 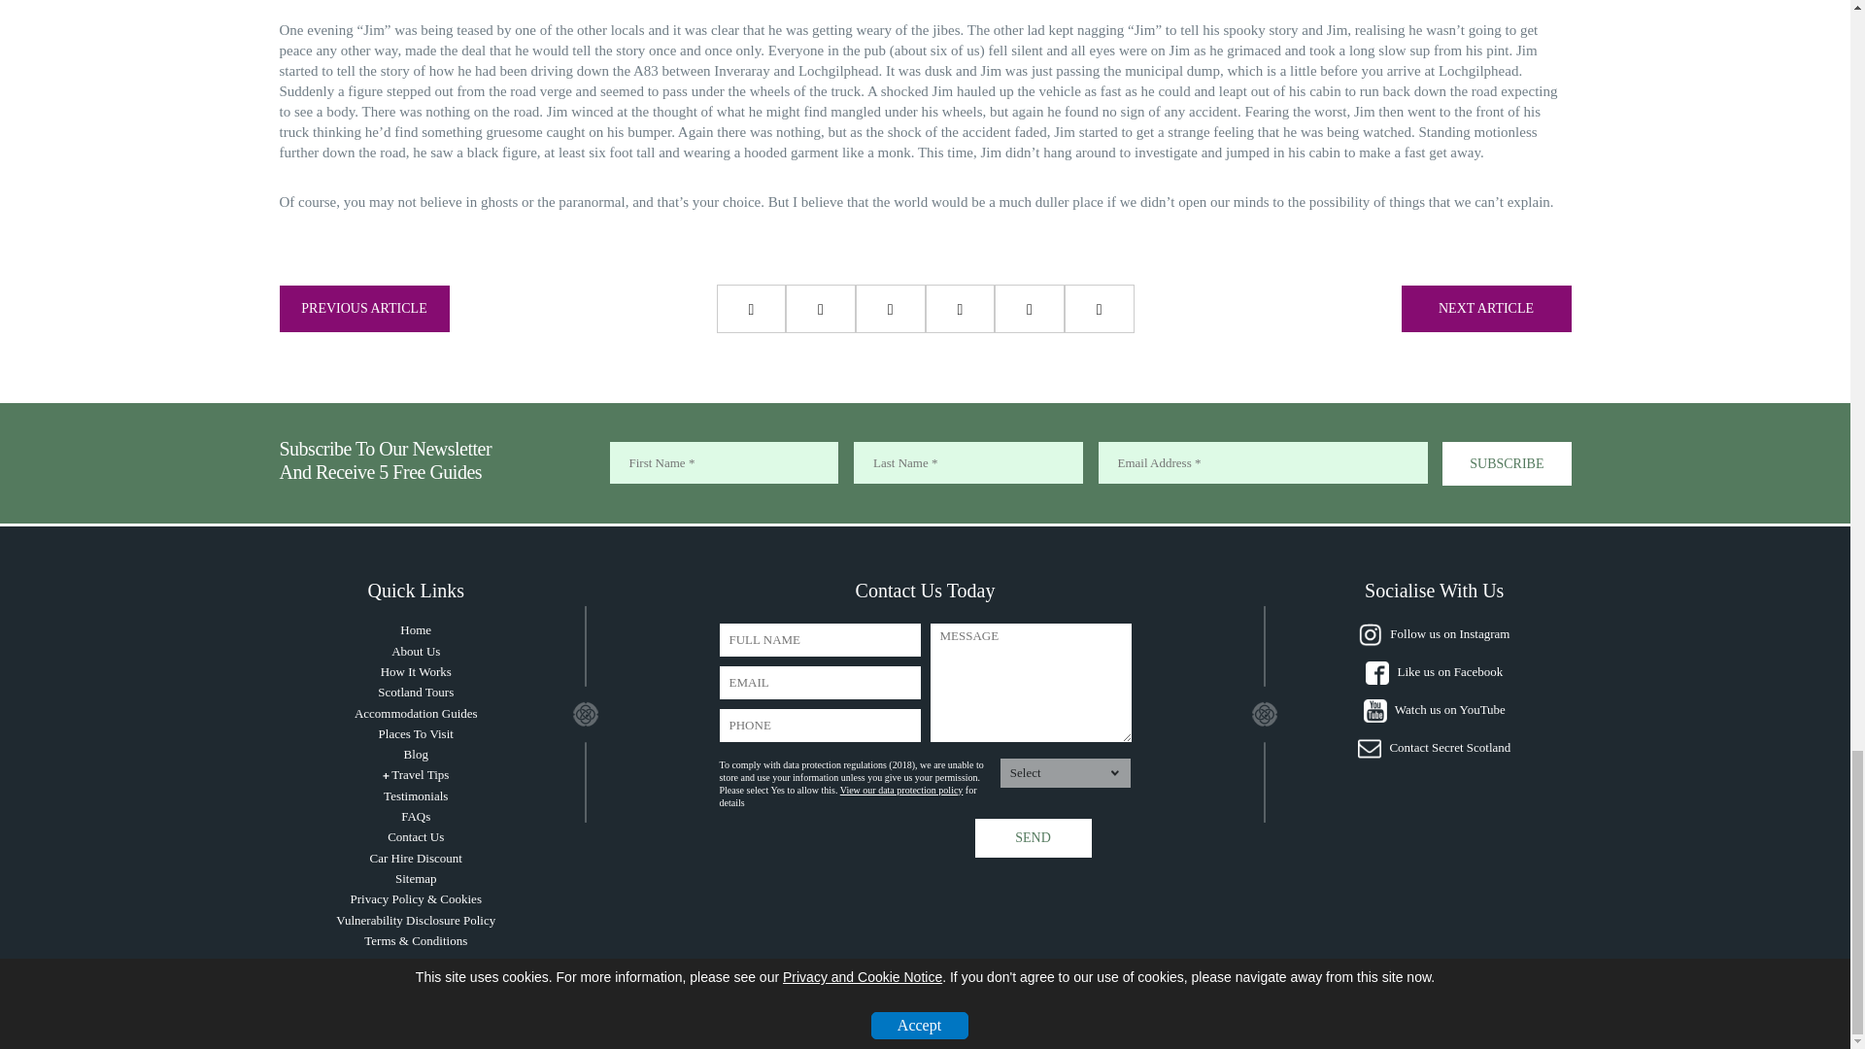 I want to click on Travel Tips, so click(x=420, y=773).